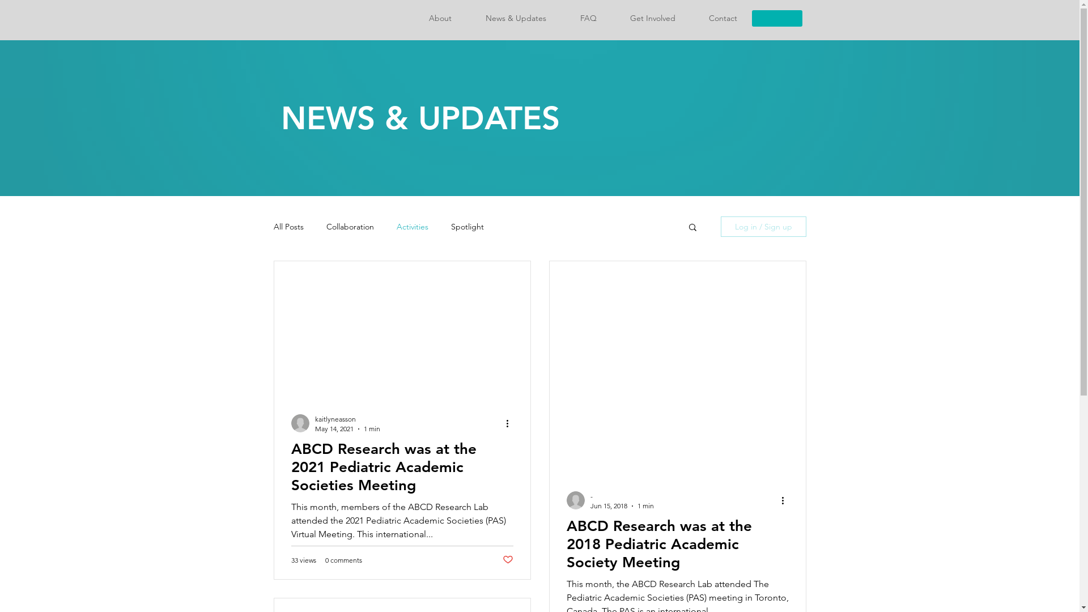 Image resolution: width=1088 pixels, height=612 pixels. I want to click on abcd.researchlab@gmail.com, so click(532, 278).